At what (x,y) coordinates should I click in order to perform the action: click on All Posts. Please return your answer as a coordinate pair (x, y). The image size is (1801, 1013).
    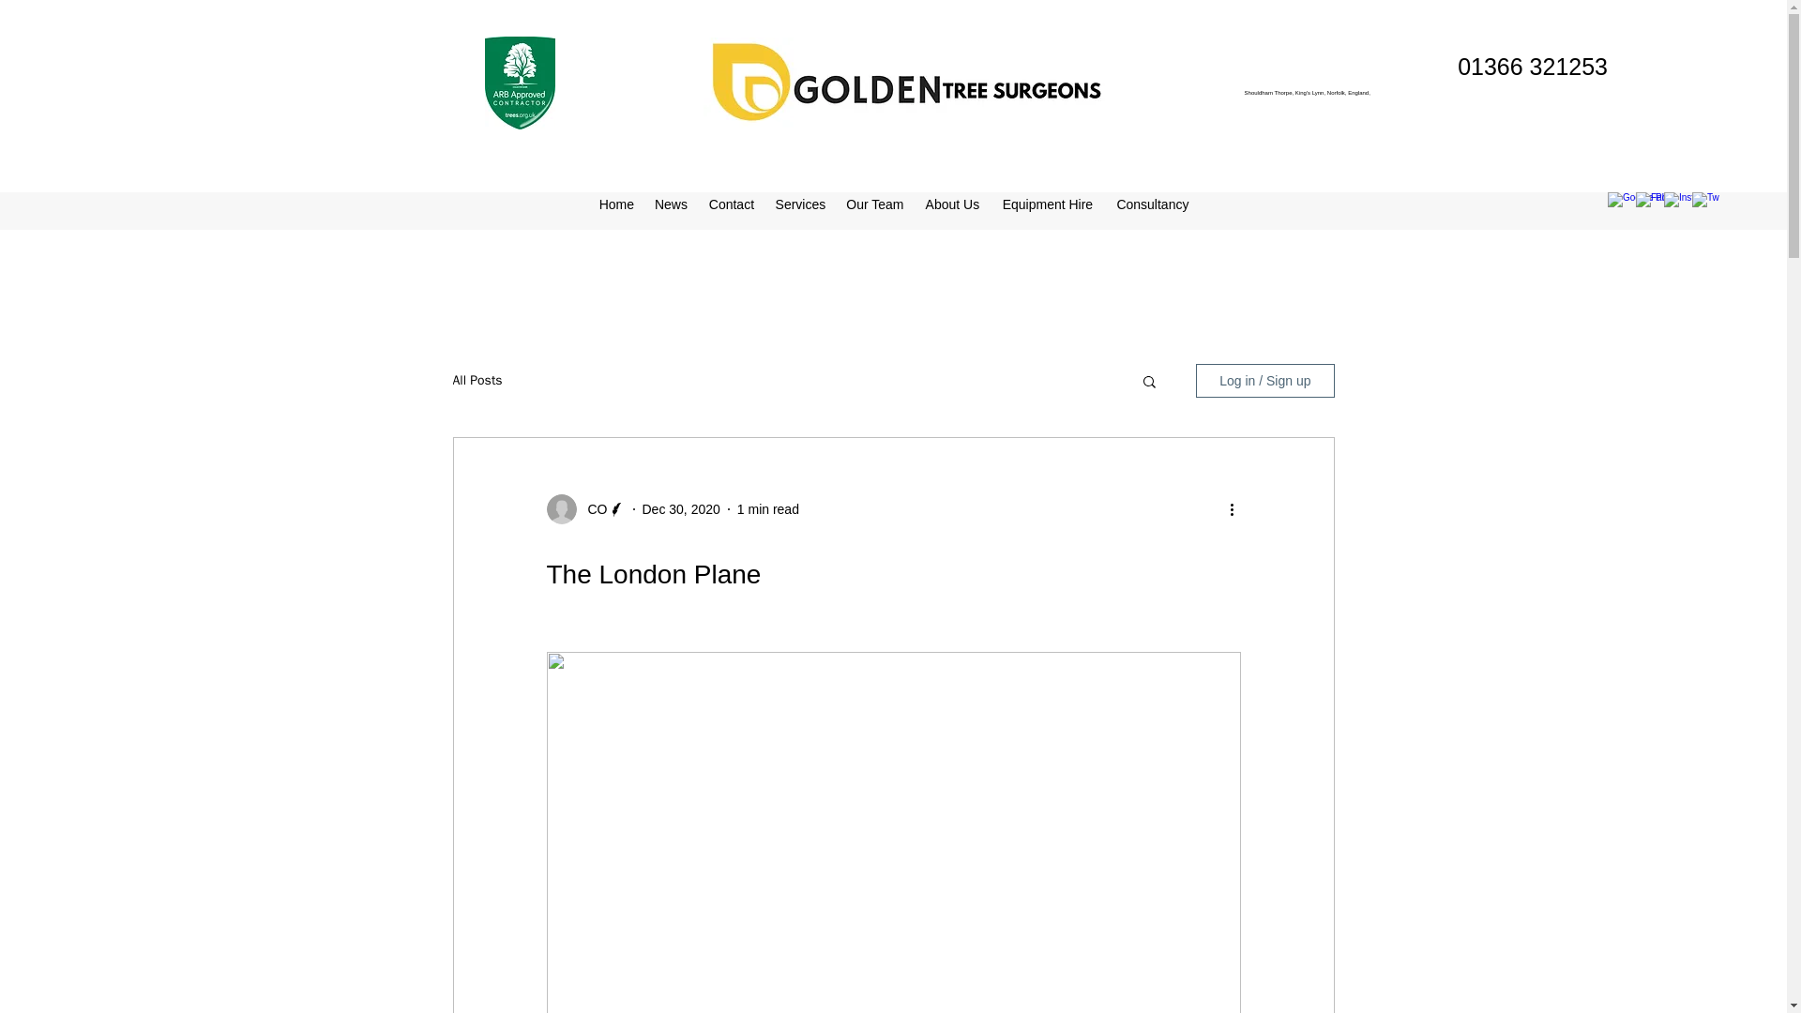
    Looking at the image, I should click on (477, 381).